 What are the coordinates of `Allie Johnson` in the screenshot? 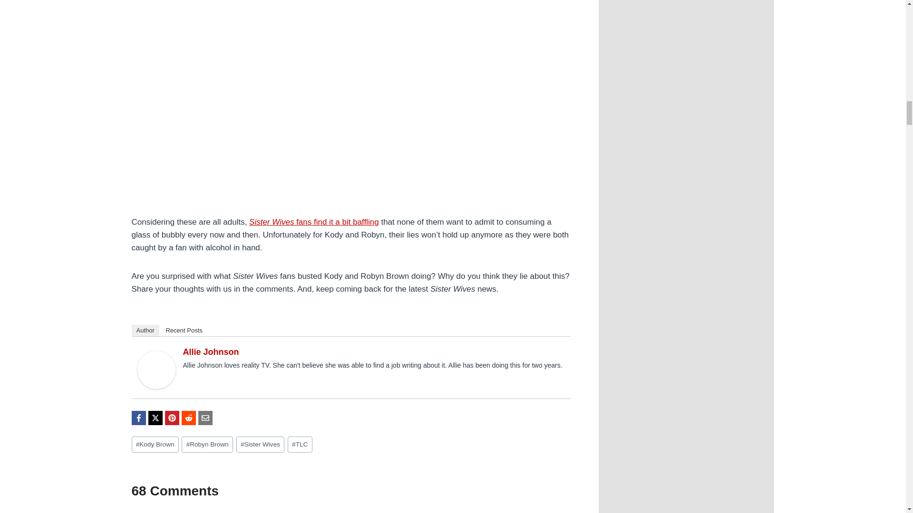 It's located at (210, 351).